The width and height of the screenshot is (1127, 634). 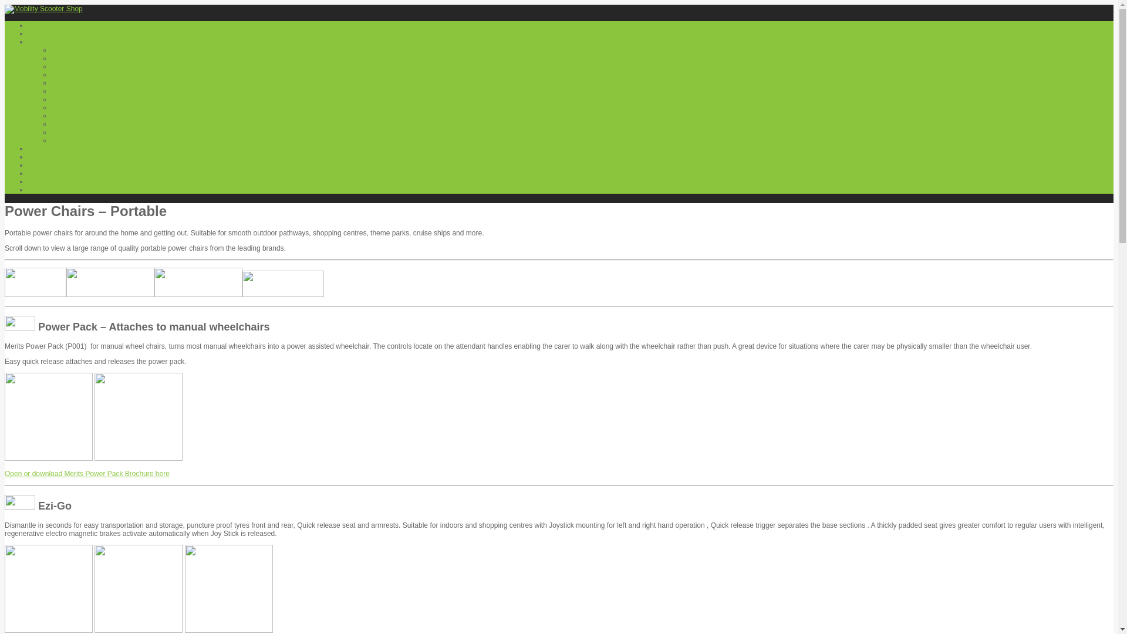 I want to click on Mobility Scooter Shop, so click(x=43, y=9).